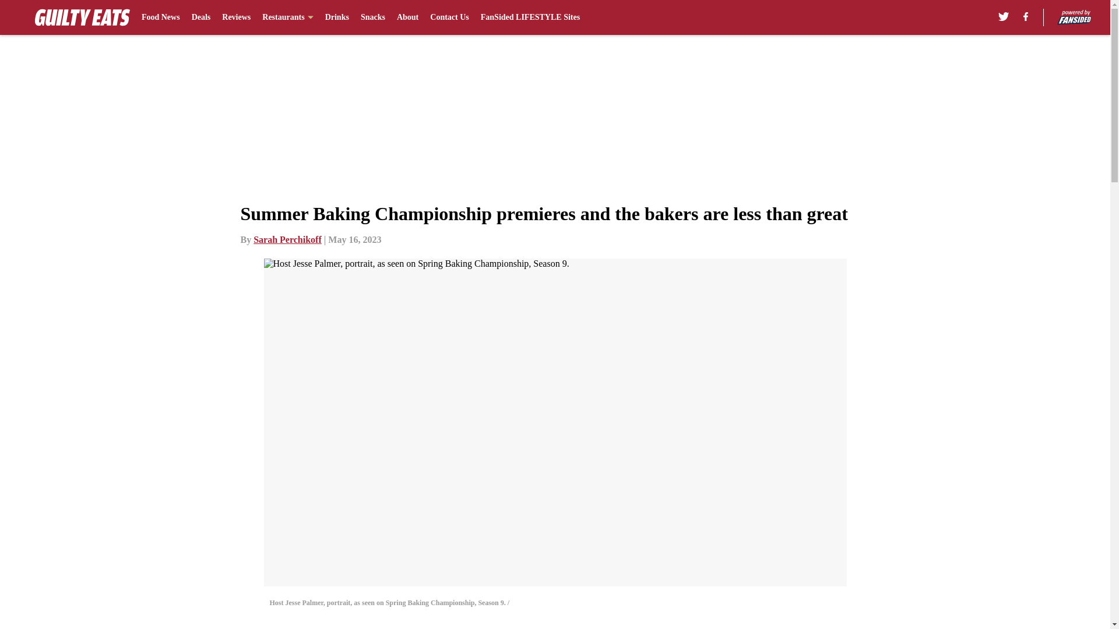 This screenshot has width=1119, height=629. Describe the element at coordinates (287, 17) in the screenshot. I see `Restaurants` at that location.